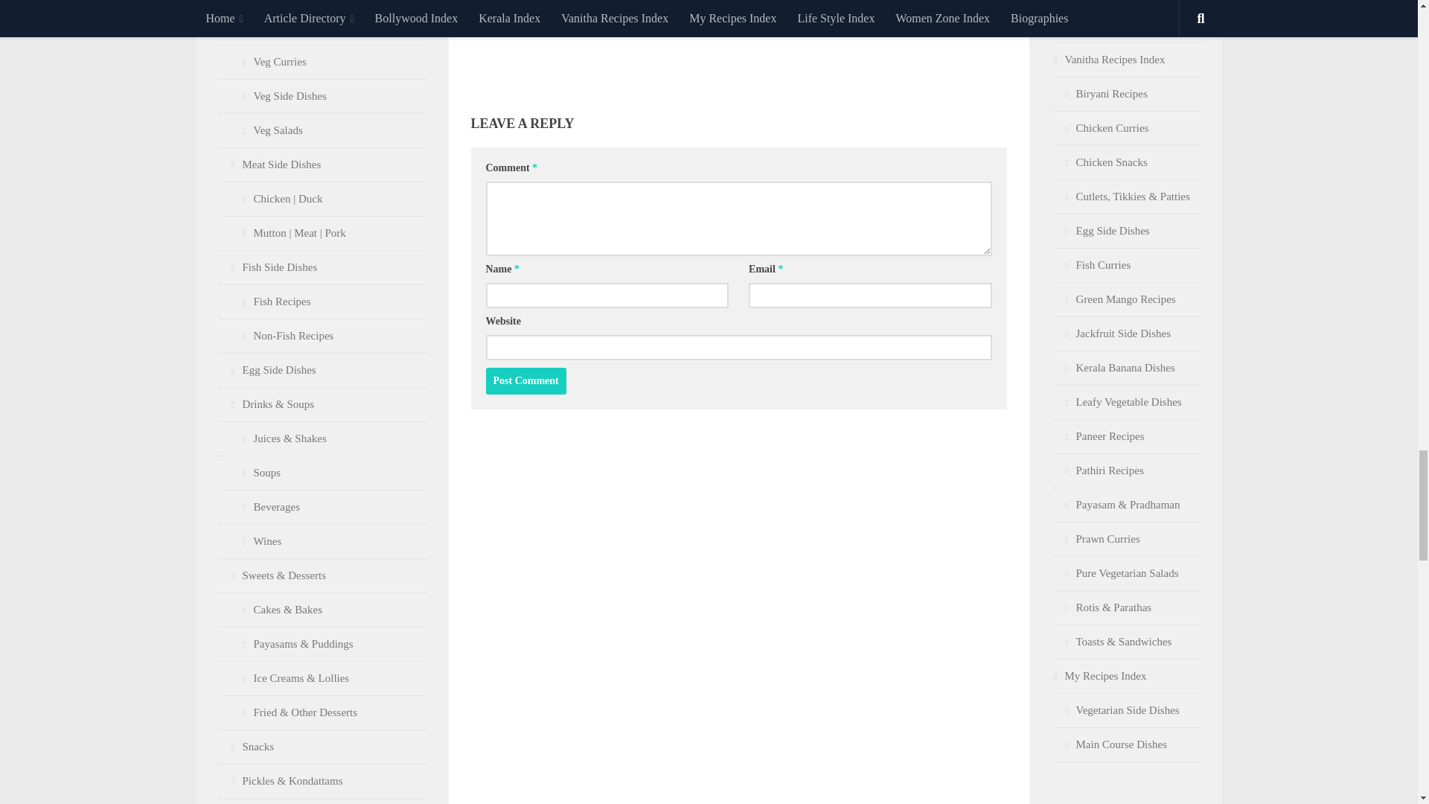 The width and height of the screenshot is (1429, 804). What do you see at coordinates (525, 381) in the screenshot?
I see `Post Comment` at bounding box center [525, 381].